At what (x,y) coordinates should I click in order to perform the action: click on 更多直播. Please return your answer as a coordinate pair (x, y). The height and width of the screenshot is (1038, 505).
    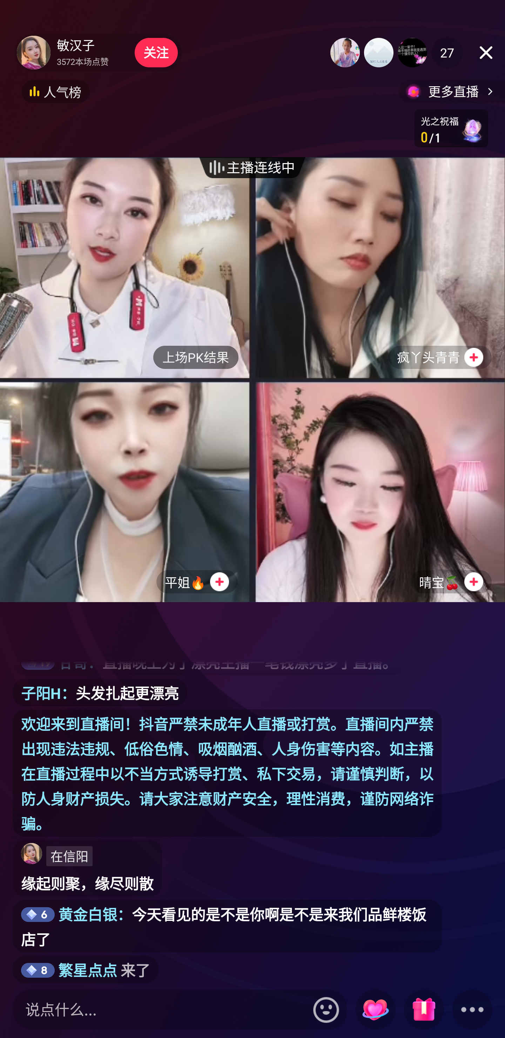
    Looking at the image, I should click on (452, 91).